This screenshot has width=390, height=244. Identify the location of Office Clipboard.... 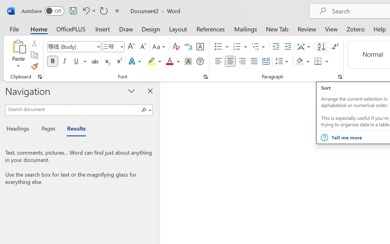
(40, 77).